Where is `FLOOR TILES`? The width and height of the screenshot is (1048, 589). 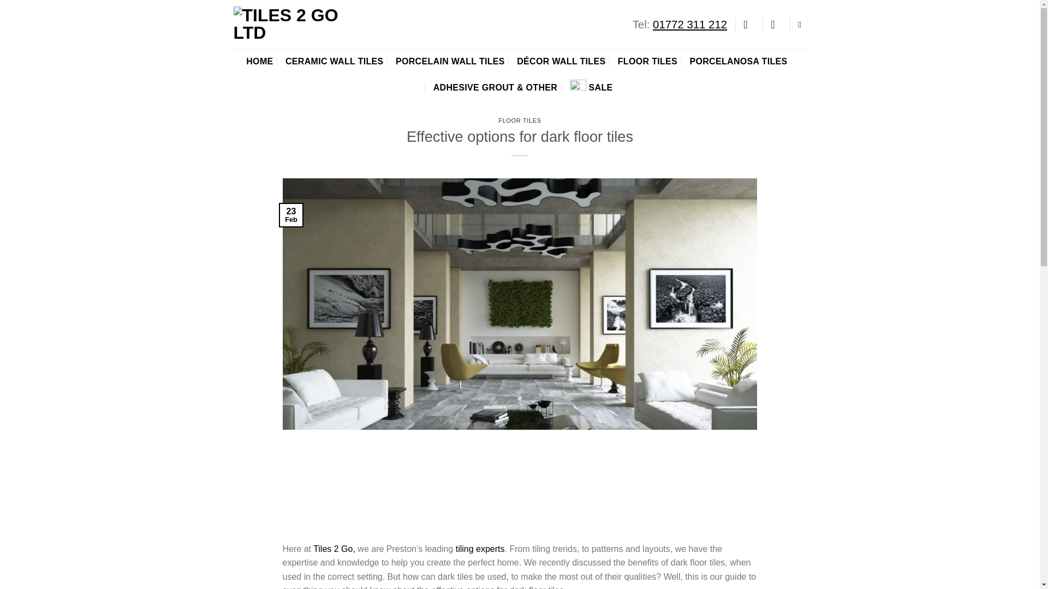
FLOOR TILES is located at coordinates (520, 120).